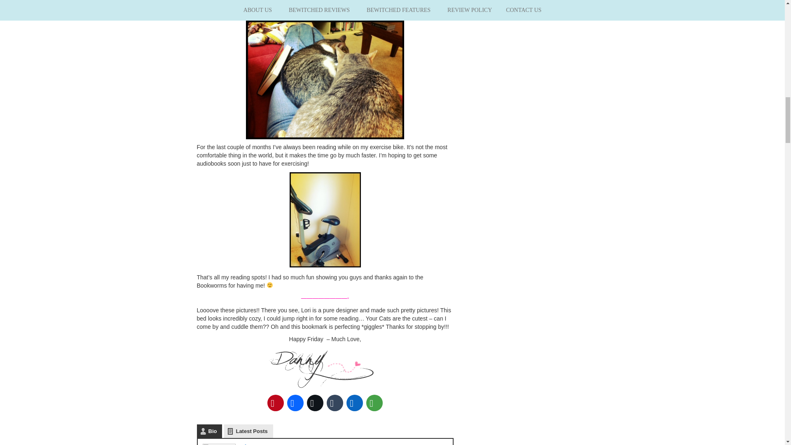 The height and width of the screenshot is (445, 791). I want to click on LinkedIn, so click(355, 403).